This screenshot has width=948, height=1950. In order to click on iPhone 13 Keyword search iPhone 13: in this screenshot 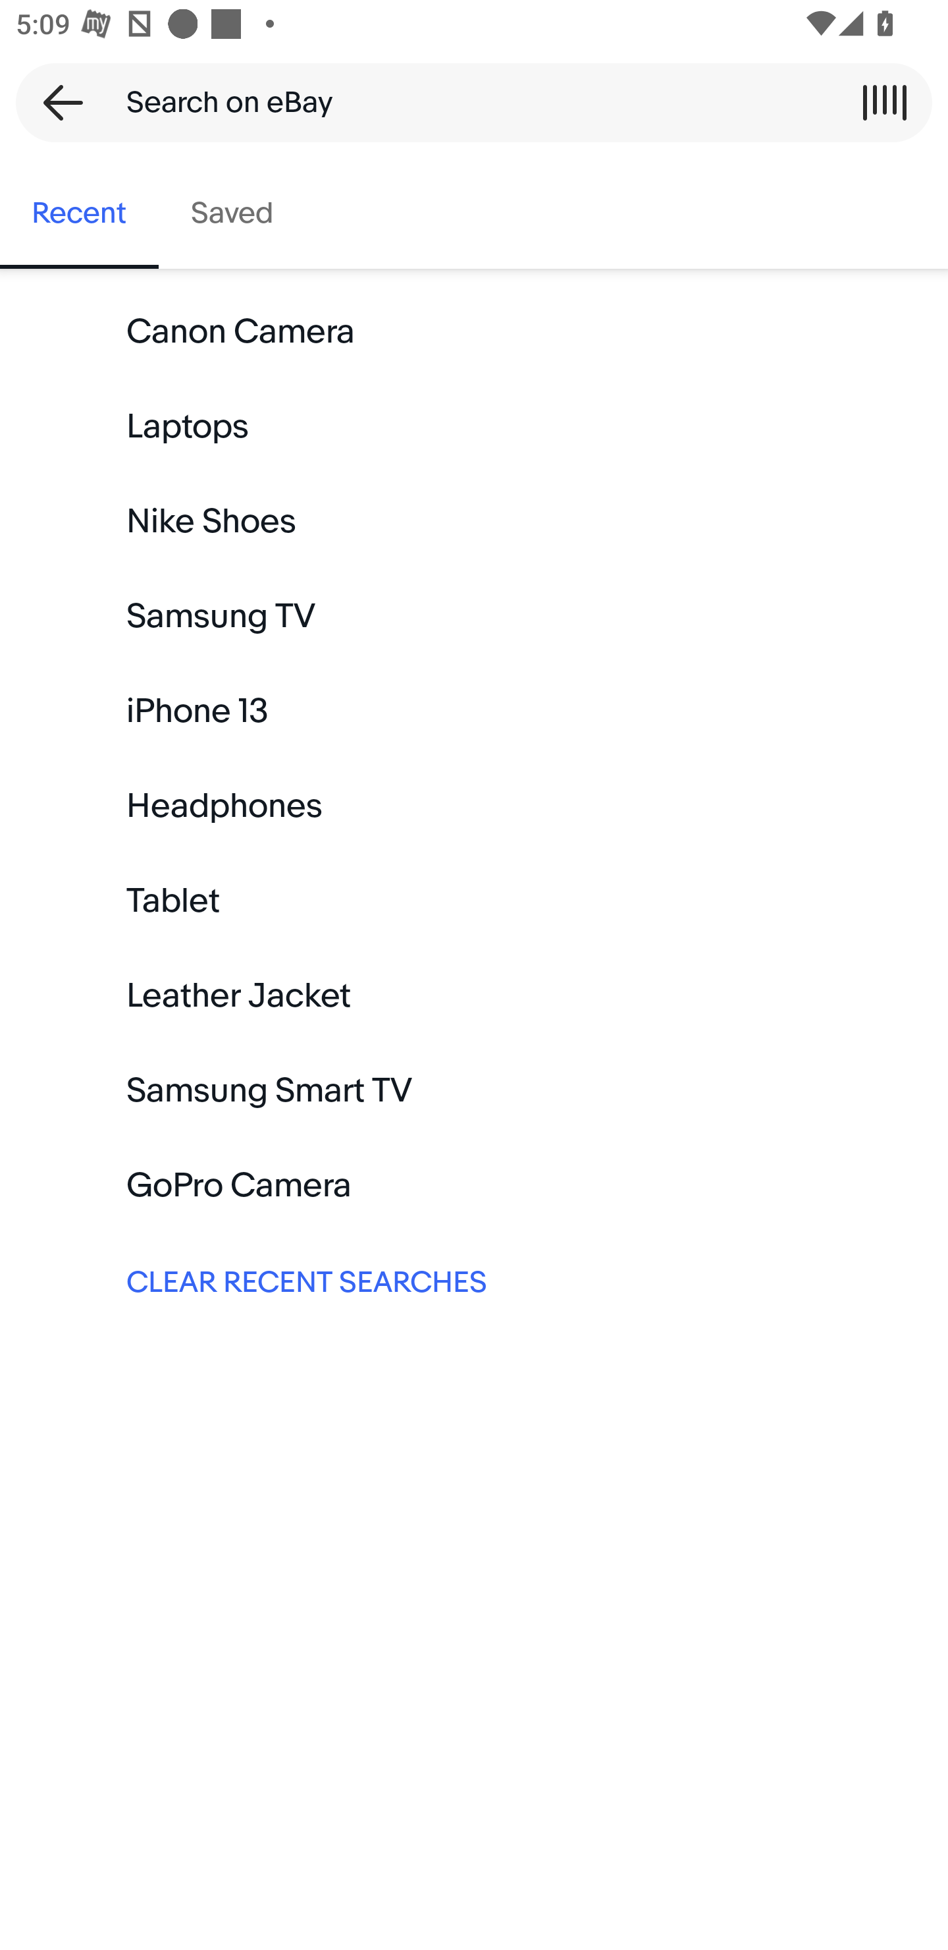, I will do `click(474, 711)`.